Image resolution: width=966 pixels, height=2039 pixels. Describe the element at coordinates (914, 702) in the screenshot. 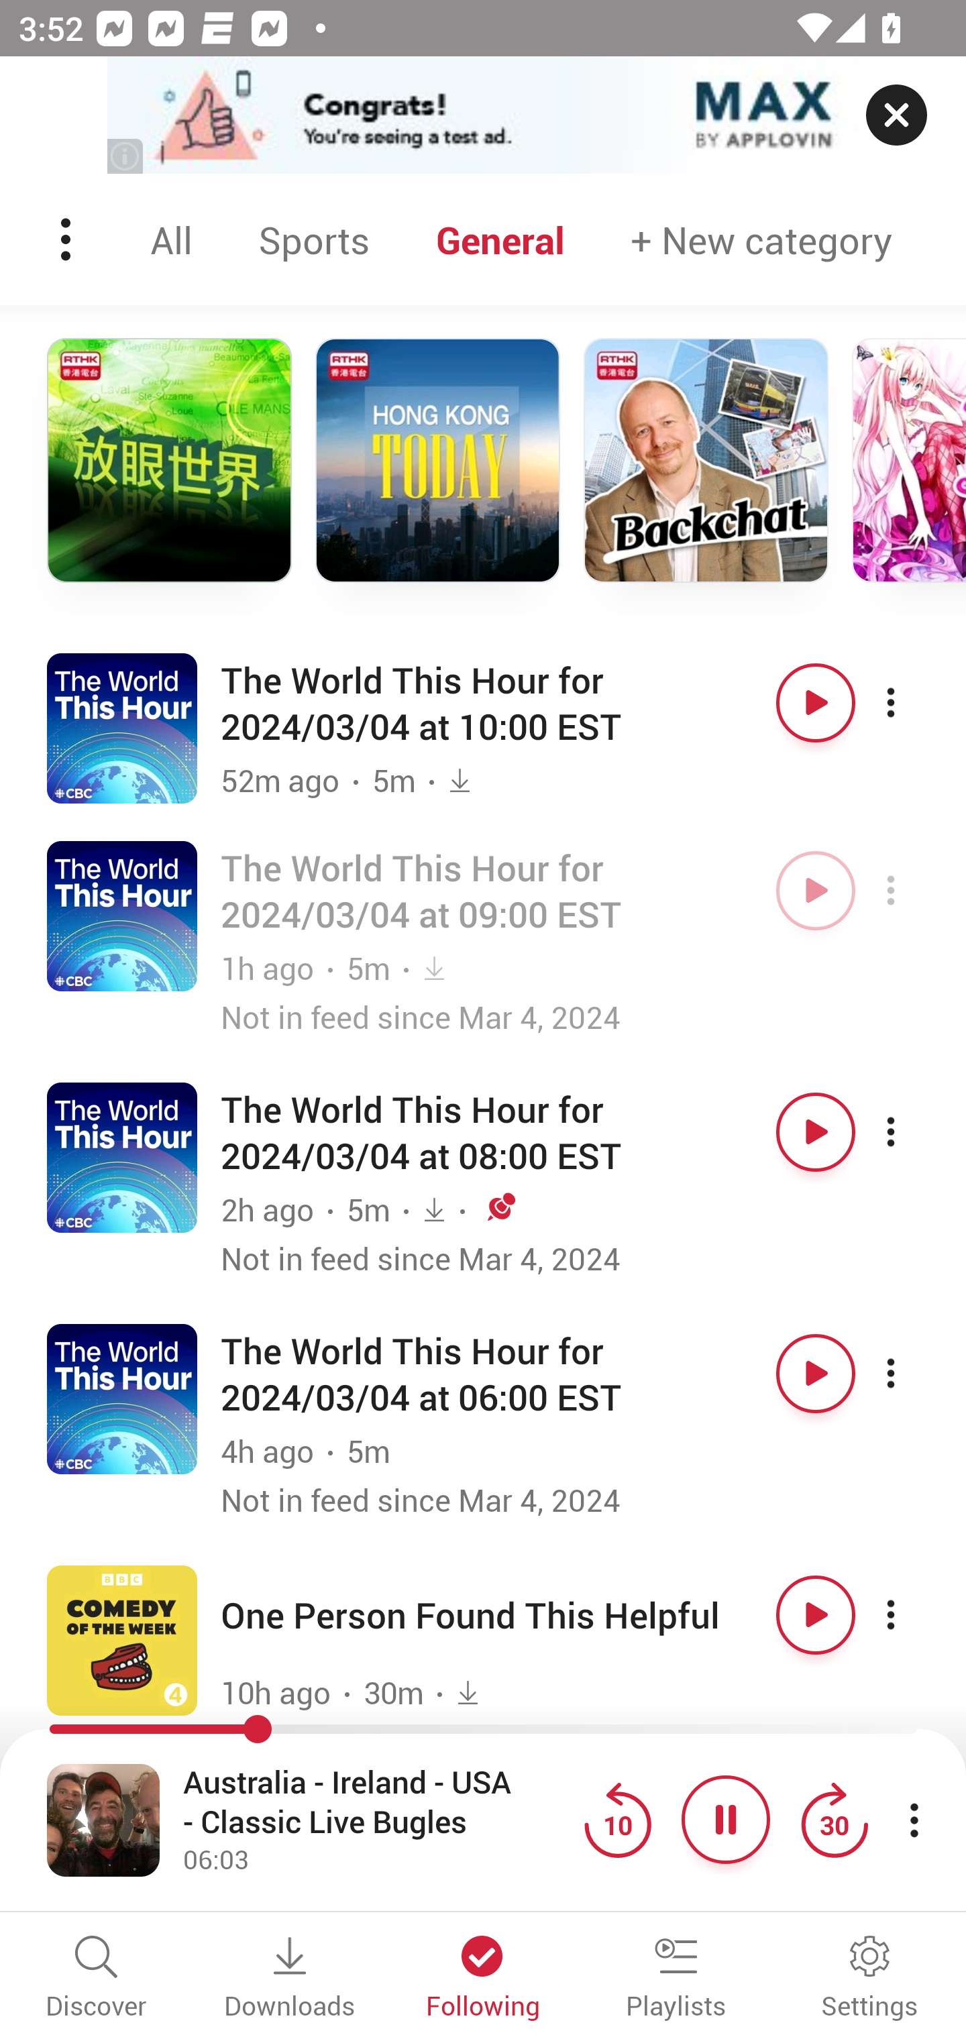

I see `More options` at that location.